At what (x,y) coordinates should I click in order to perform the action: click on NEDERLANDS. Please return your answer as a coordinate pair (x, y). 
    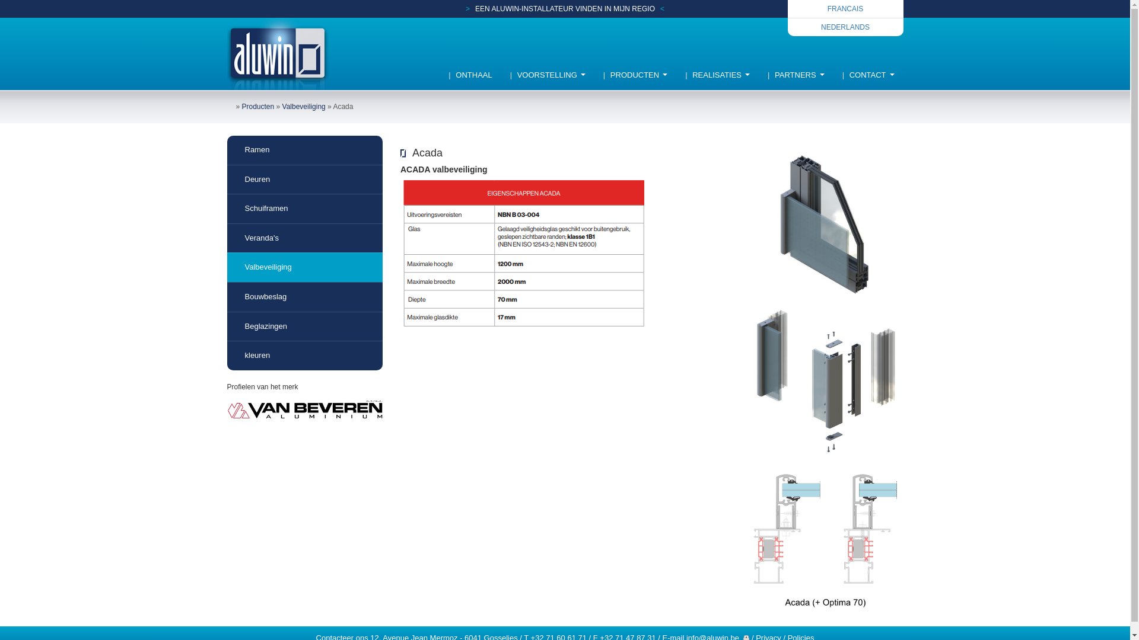
    Looking at the image, I should click on (846, 27).